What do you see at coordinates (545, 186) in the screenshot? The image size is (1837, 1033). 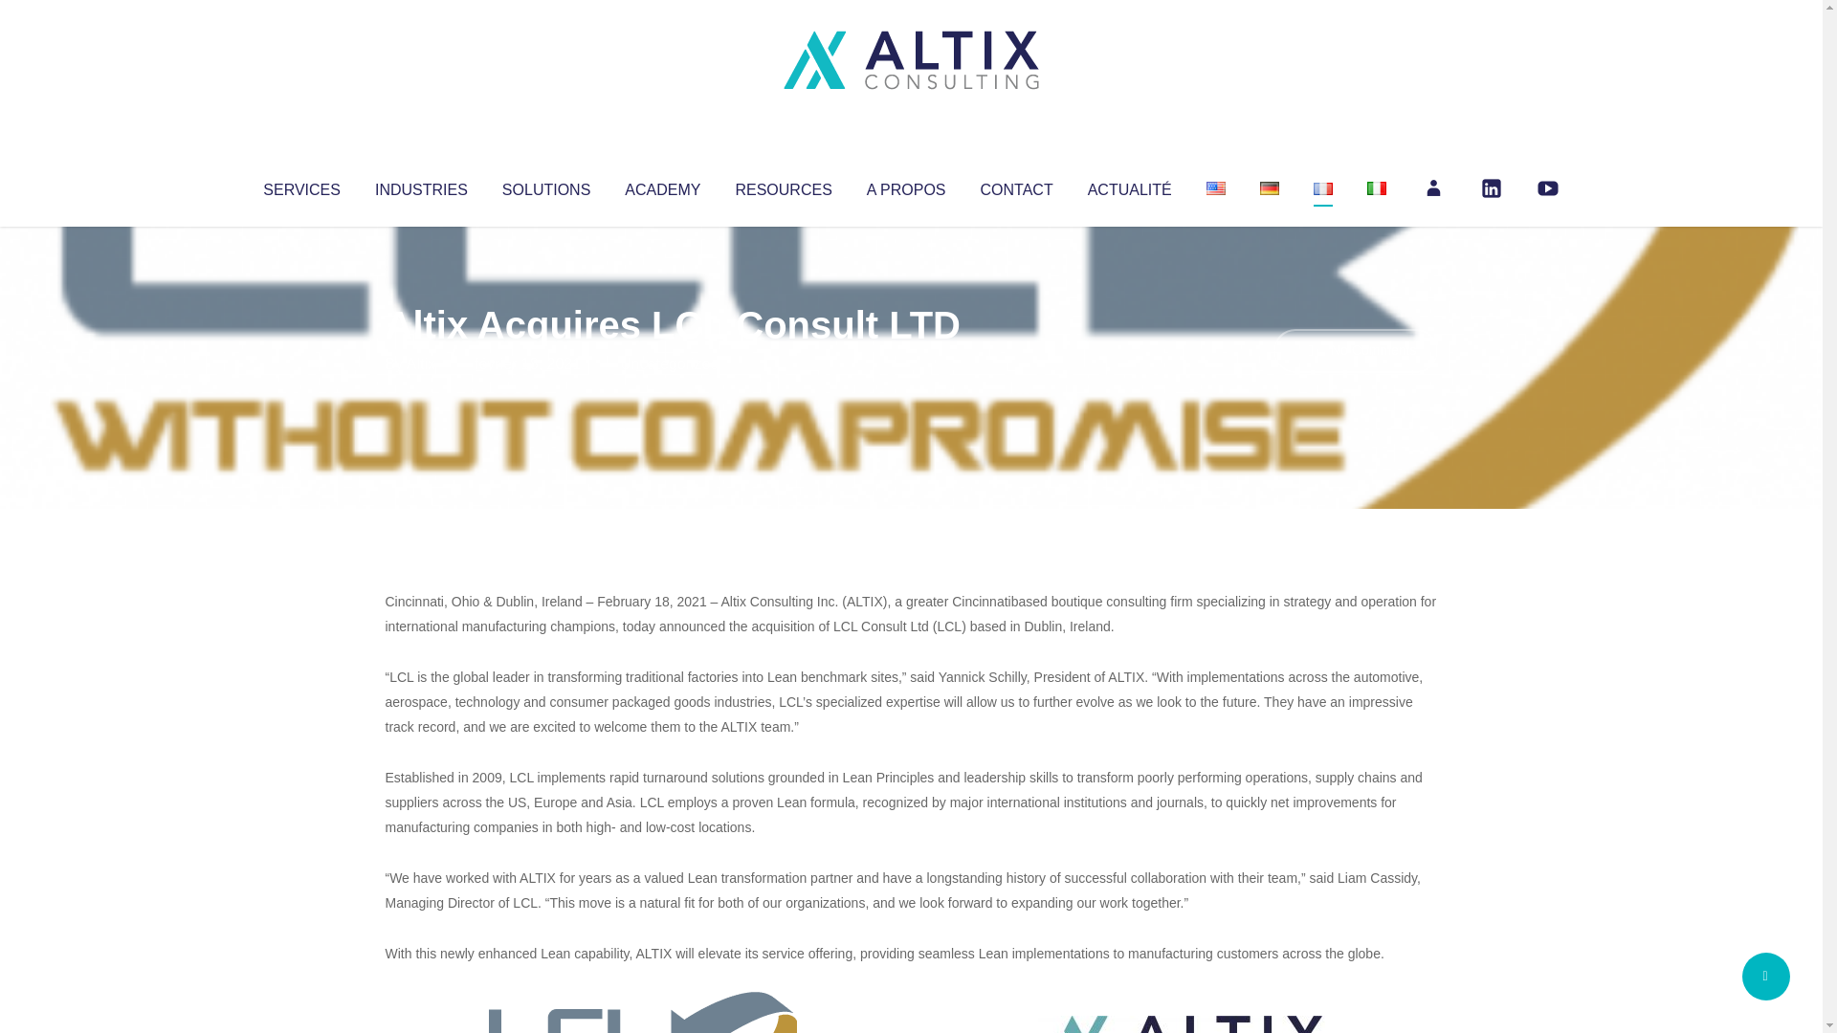 I see `SOLUTIONS` at bounding box center [545, 186].